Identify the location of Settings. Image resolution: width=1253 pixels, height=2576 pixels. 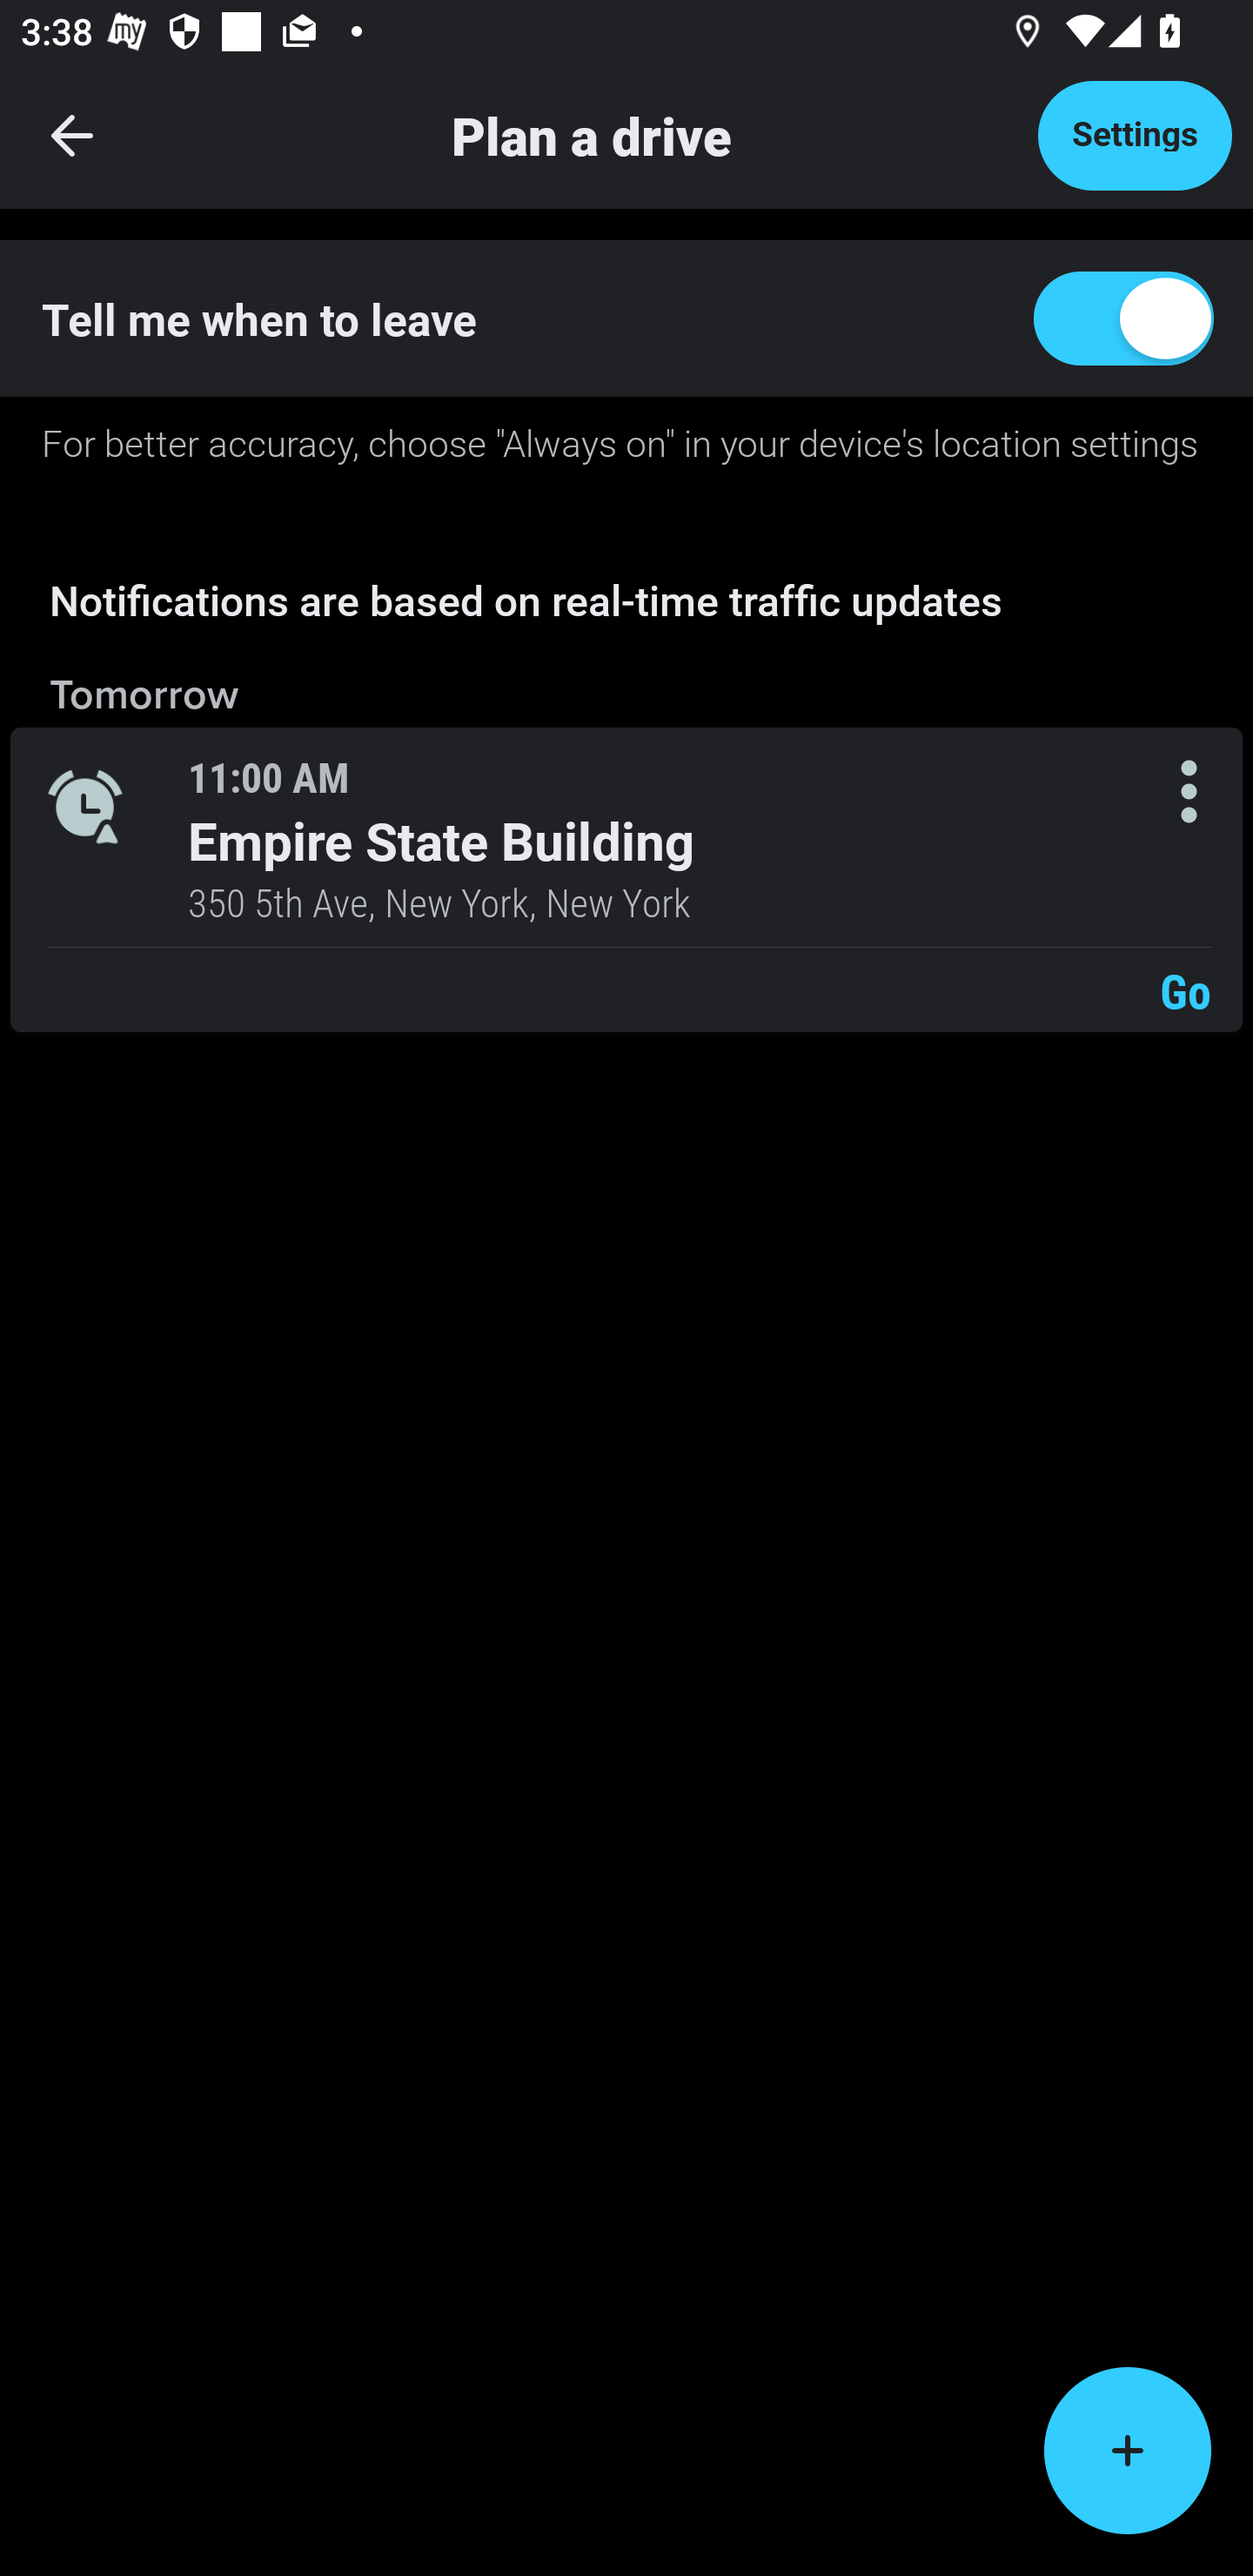
(1135, 135).